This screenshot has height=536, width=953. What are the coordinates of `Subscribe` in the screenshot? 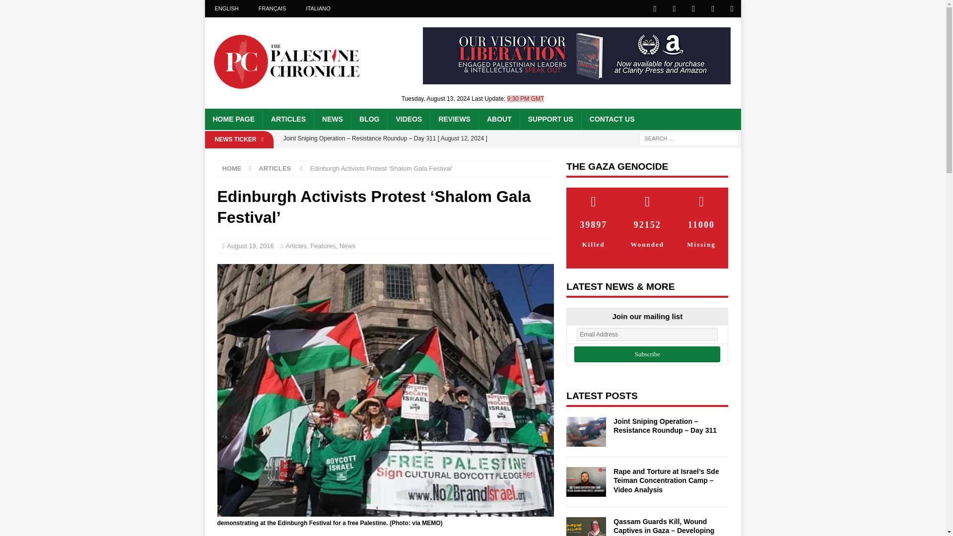 It's located at (647, 354).